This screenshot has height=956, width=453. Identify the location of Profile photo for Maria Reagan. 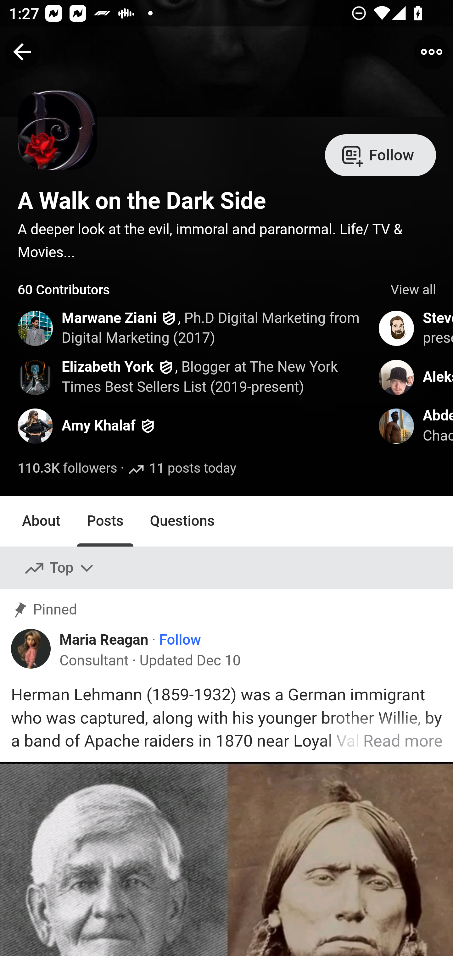
(31, 648).